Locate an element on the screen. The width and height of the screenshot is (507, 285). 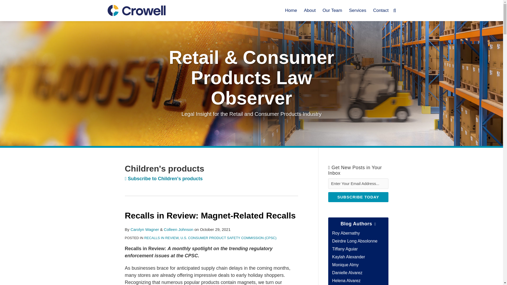
Roy Abernathy is located at coordinates (346, 233).